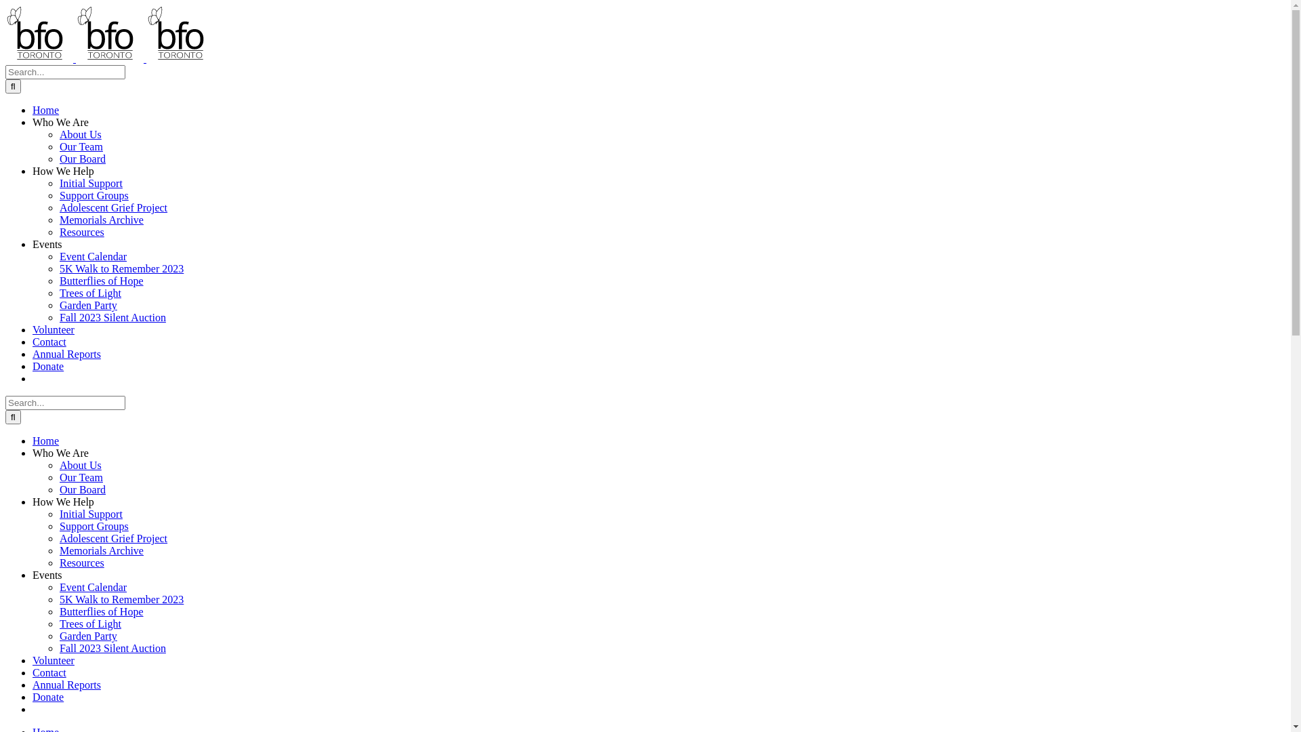  Describe the element at coordinates (102, 220) in the screenshot. I see `Memorials Archive` at that location.